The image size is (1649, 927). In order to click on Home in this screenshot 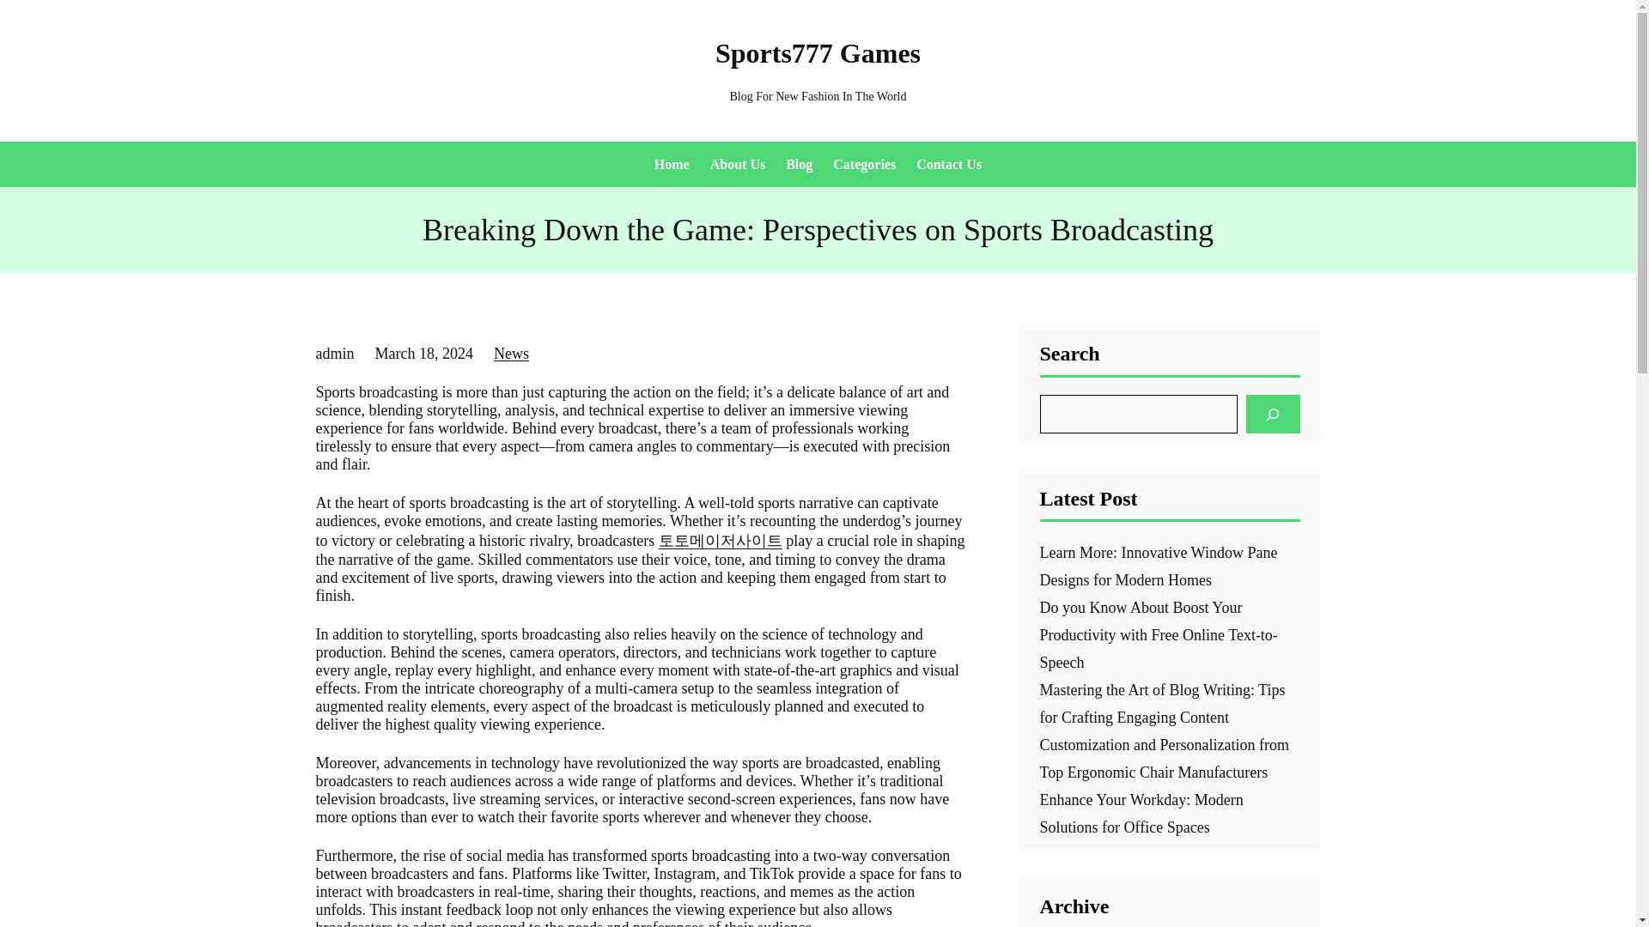, I will do `click(672, 163)`.